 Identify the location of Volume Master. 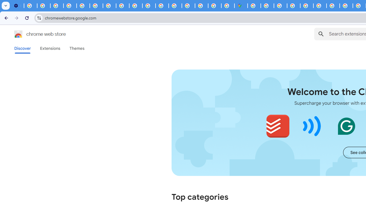
(312, 126).